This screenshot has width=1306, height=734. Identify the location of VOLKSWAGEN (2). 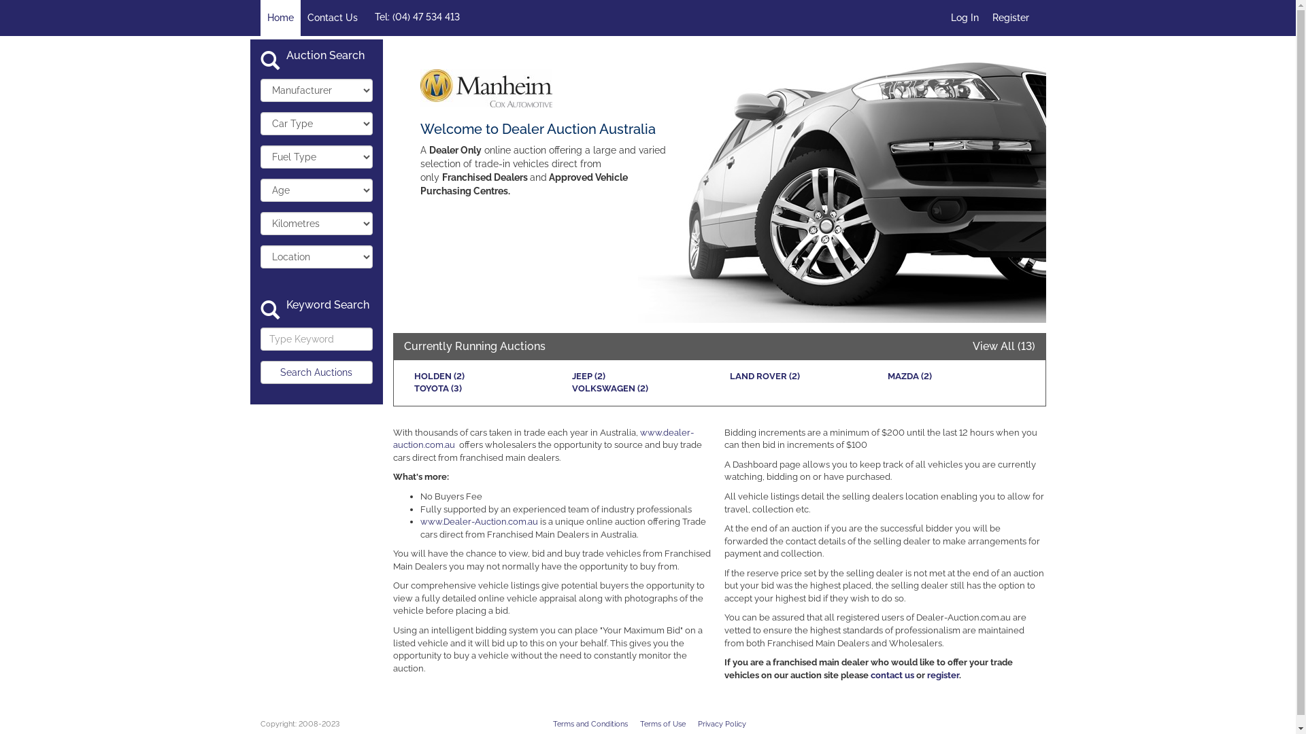
(609, 389).